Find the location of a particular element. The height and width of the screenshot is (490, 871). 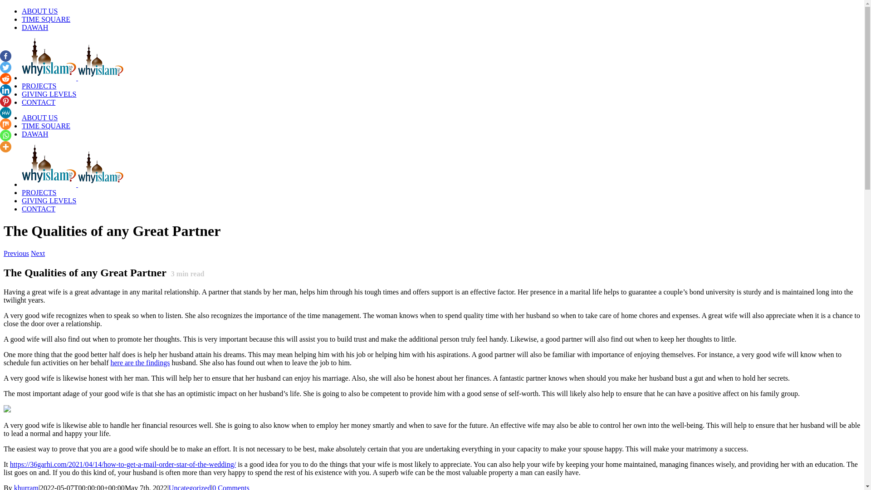

Facebook is located at coordinates (5, 56).